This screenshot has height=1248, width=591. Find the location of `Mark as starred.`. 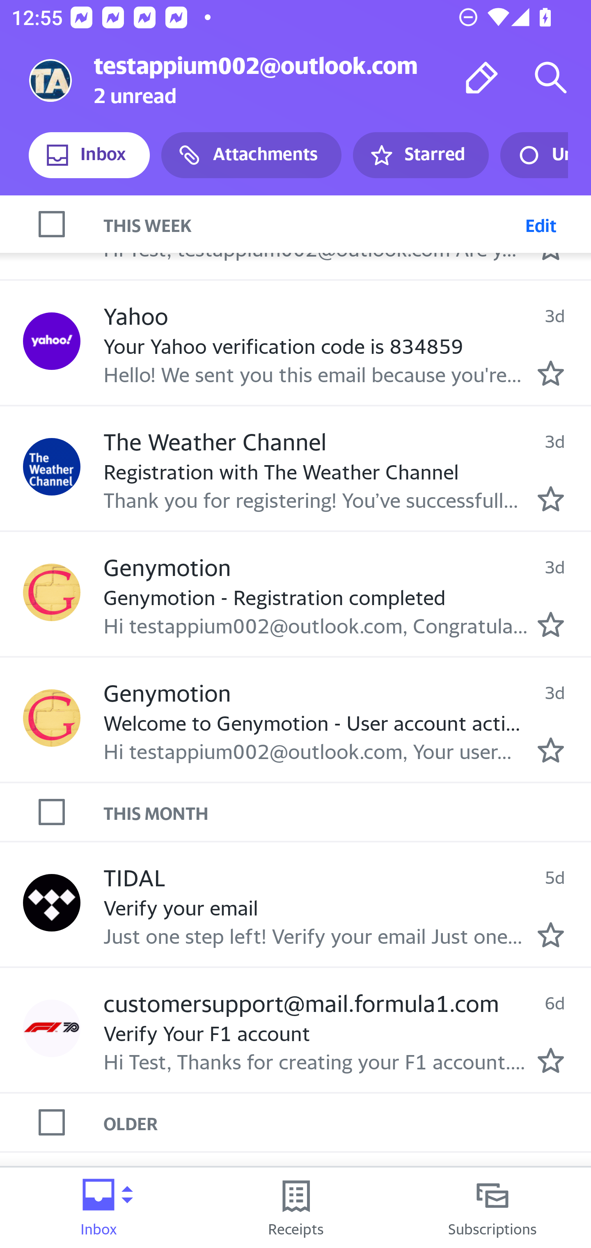

Mark as starred. is located at coordinates (551, 374).